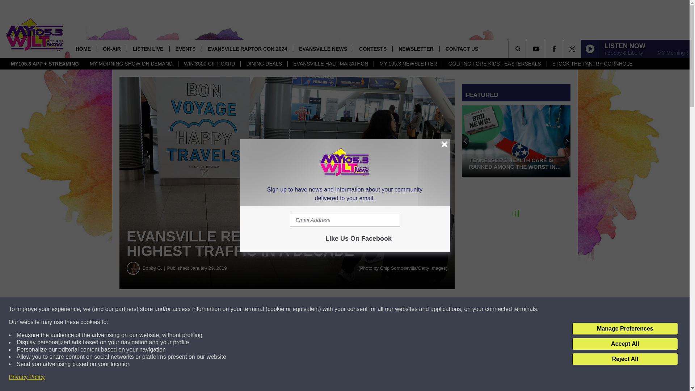  Describe the element at coordinates (462, 49) in the screenshot. I see `CONTACT US` at that location.